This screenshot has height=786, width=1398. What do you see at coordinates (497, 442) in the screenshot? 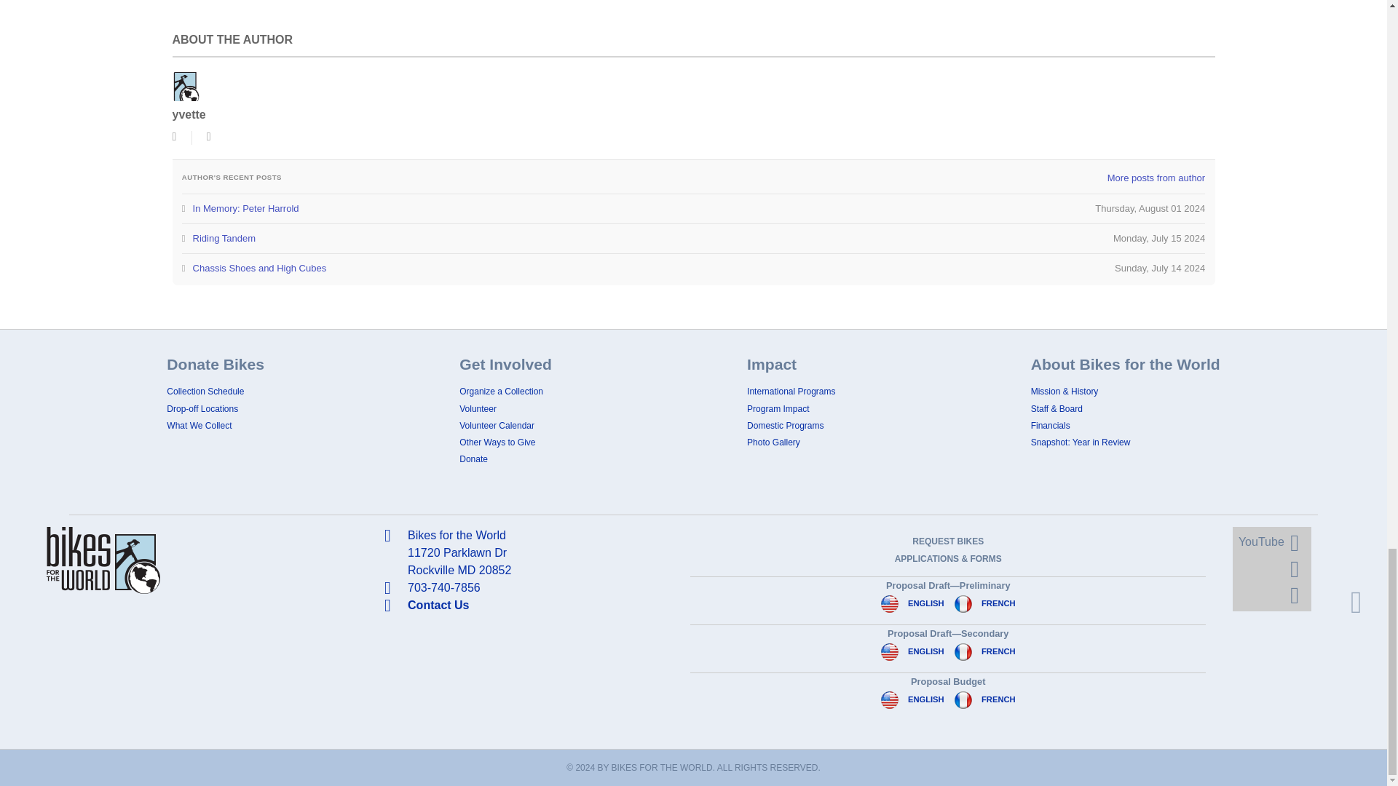
I see `Other Ways to Give` at bounding box center [497, 442].